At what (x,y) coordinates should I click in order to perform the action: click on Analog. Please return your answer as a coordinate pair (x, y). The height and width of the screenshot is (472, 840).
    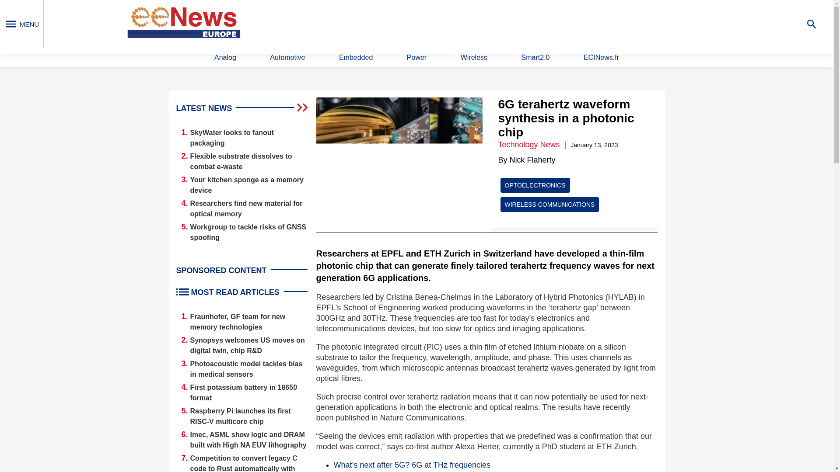
    Looking at the image, I should click on (225, 58).